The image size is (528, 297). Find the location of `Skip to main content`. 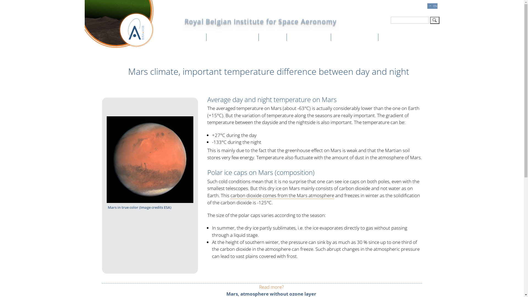

Skip to main content is located at coordinates (0, 1).